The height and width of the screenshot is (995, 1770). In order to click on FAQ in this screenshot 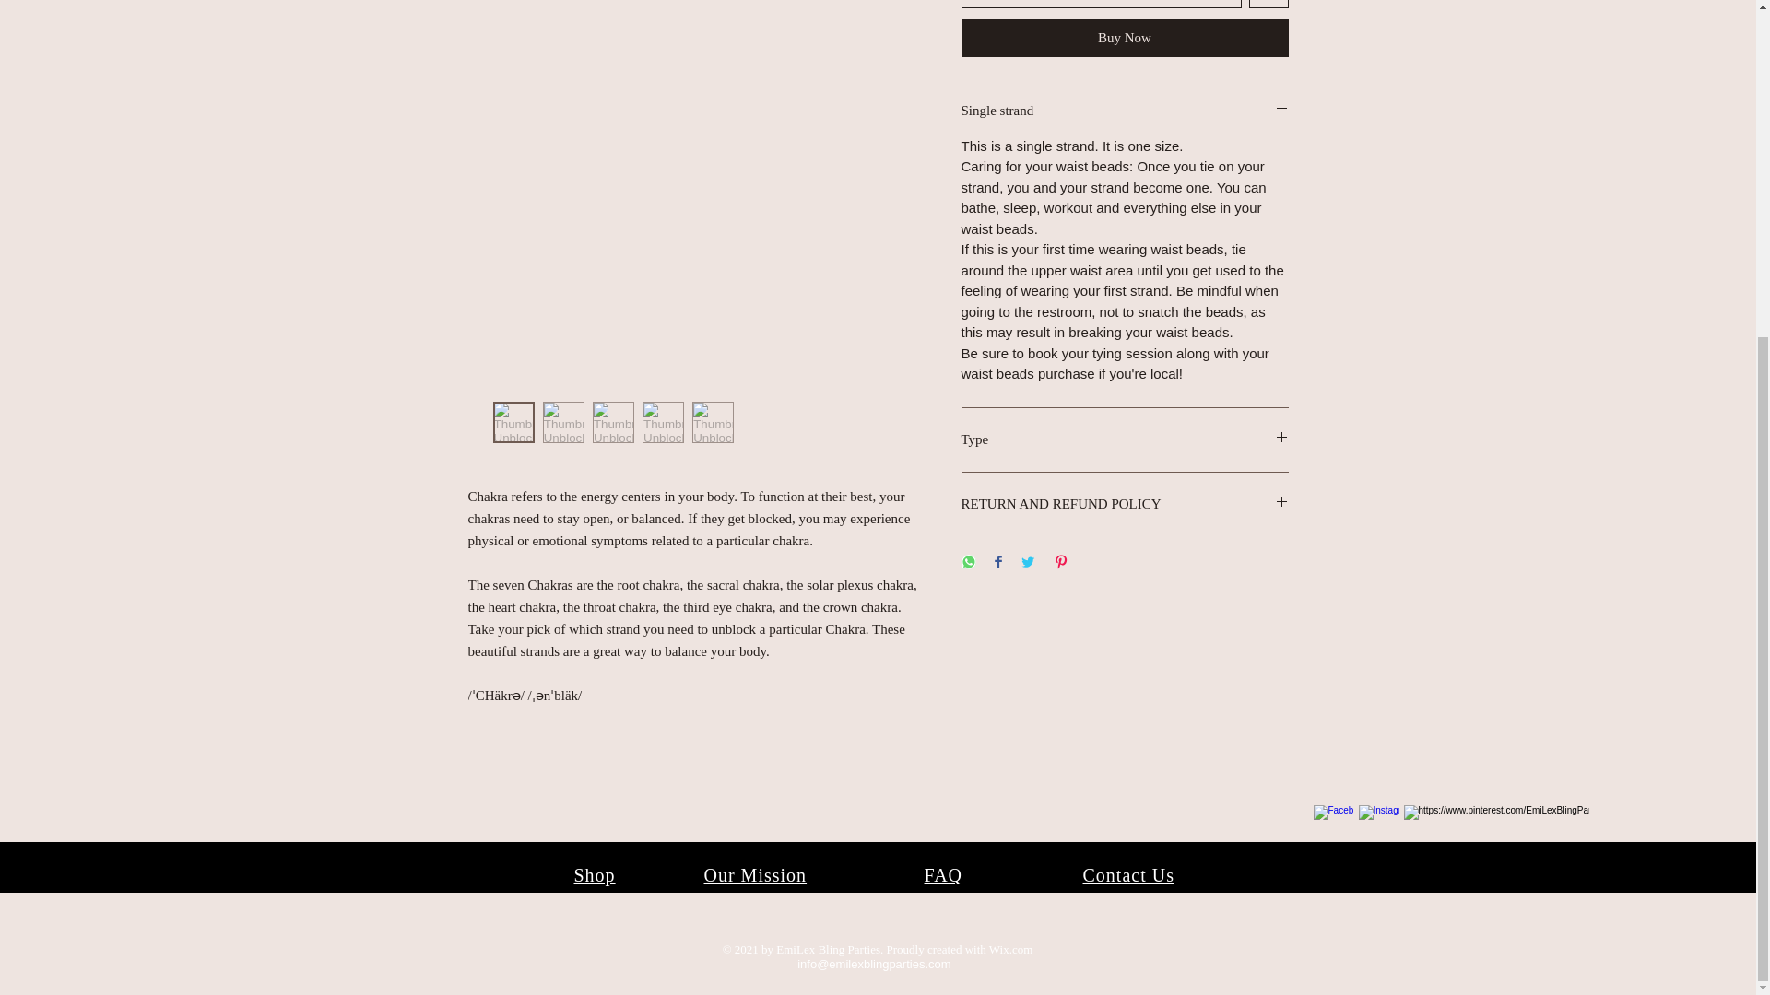, I will do `click(943, 875)`.